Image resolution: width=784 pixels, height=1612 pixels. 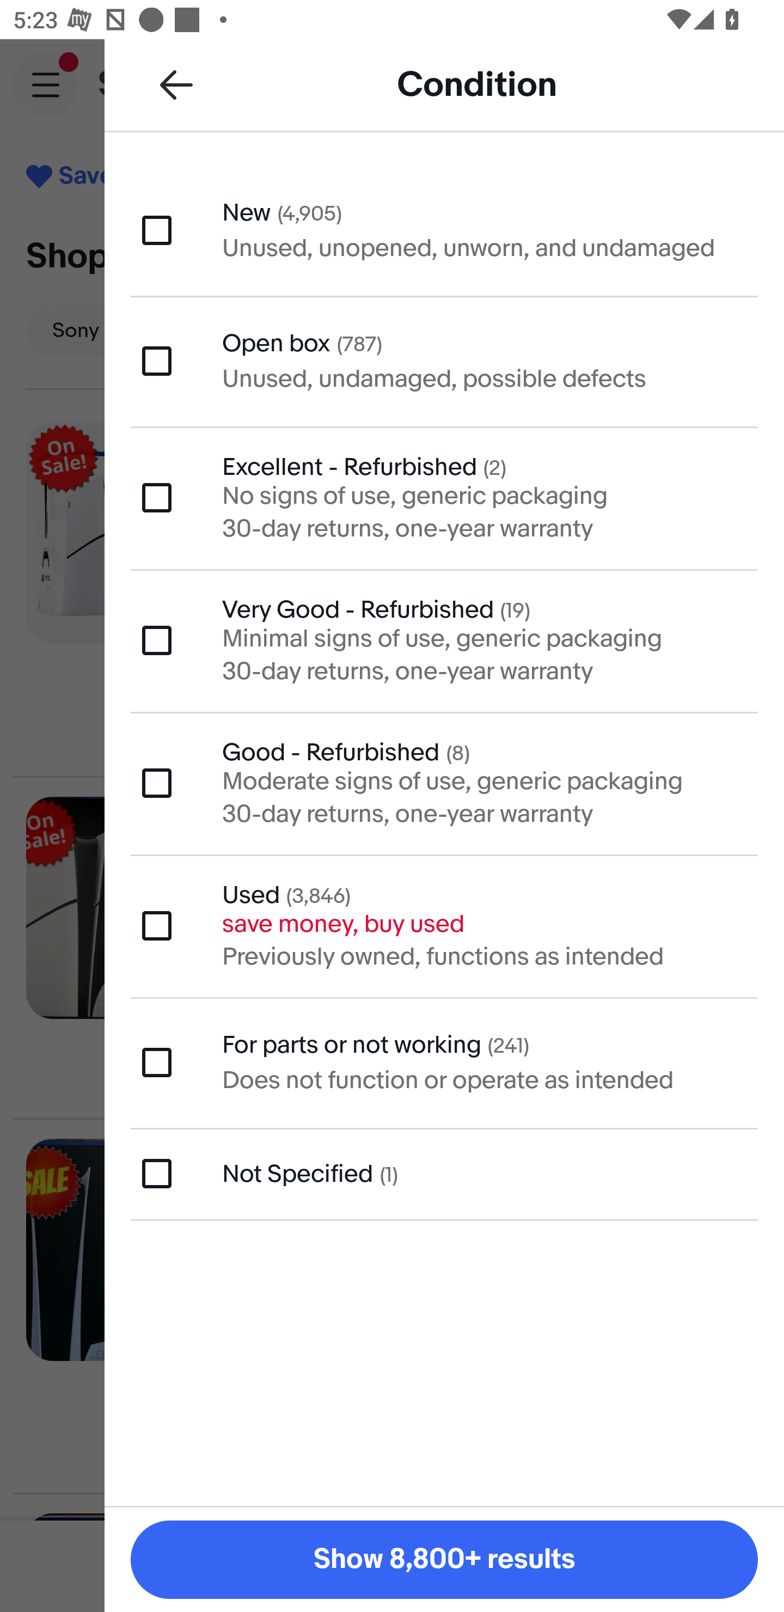 I want to click on Back to all refinements, so click(x=176, y=84).